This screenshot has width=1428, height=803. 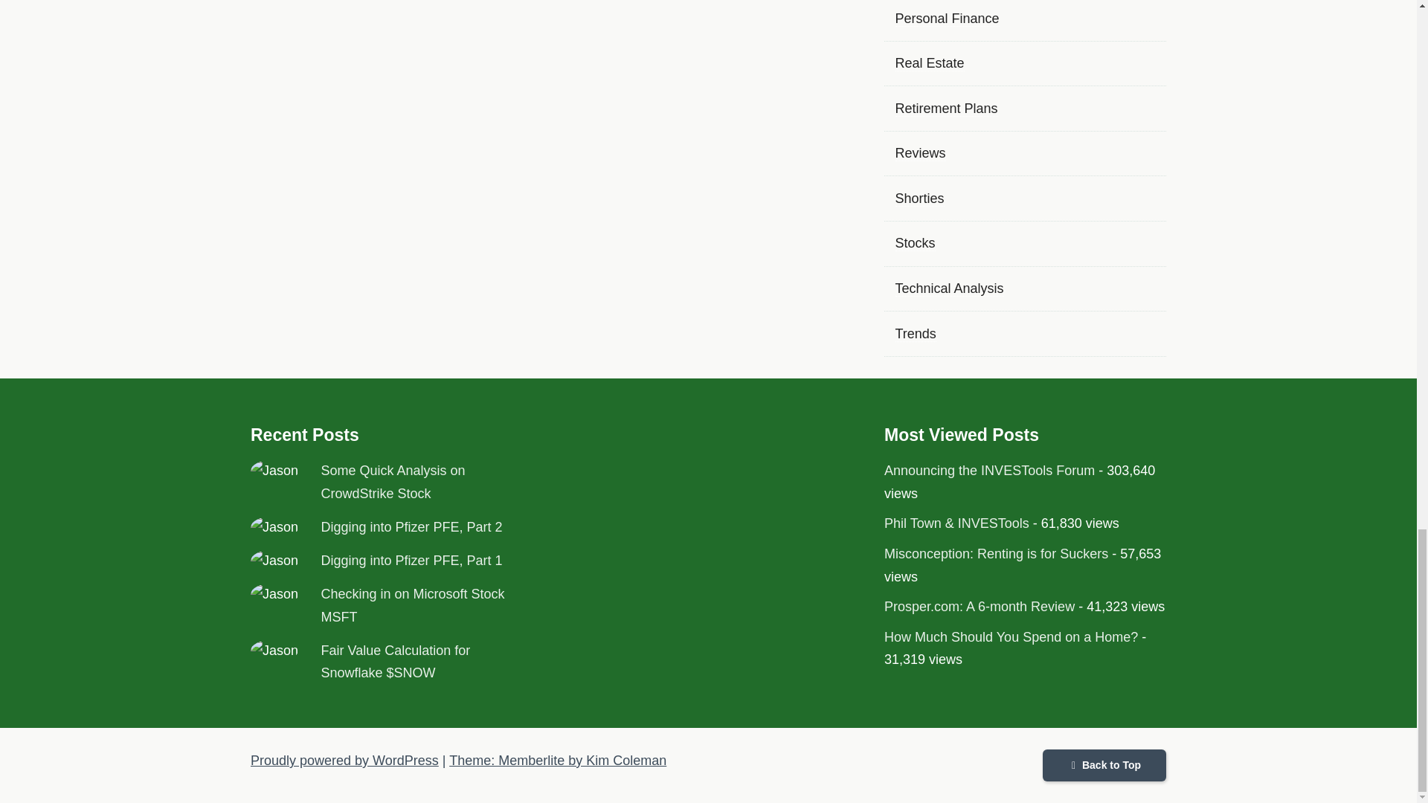 What do you see at coordinates (989, 470) in the screenshot?
I see `Announcing the INVESTools Forum` at bounding box center [989, 470].